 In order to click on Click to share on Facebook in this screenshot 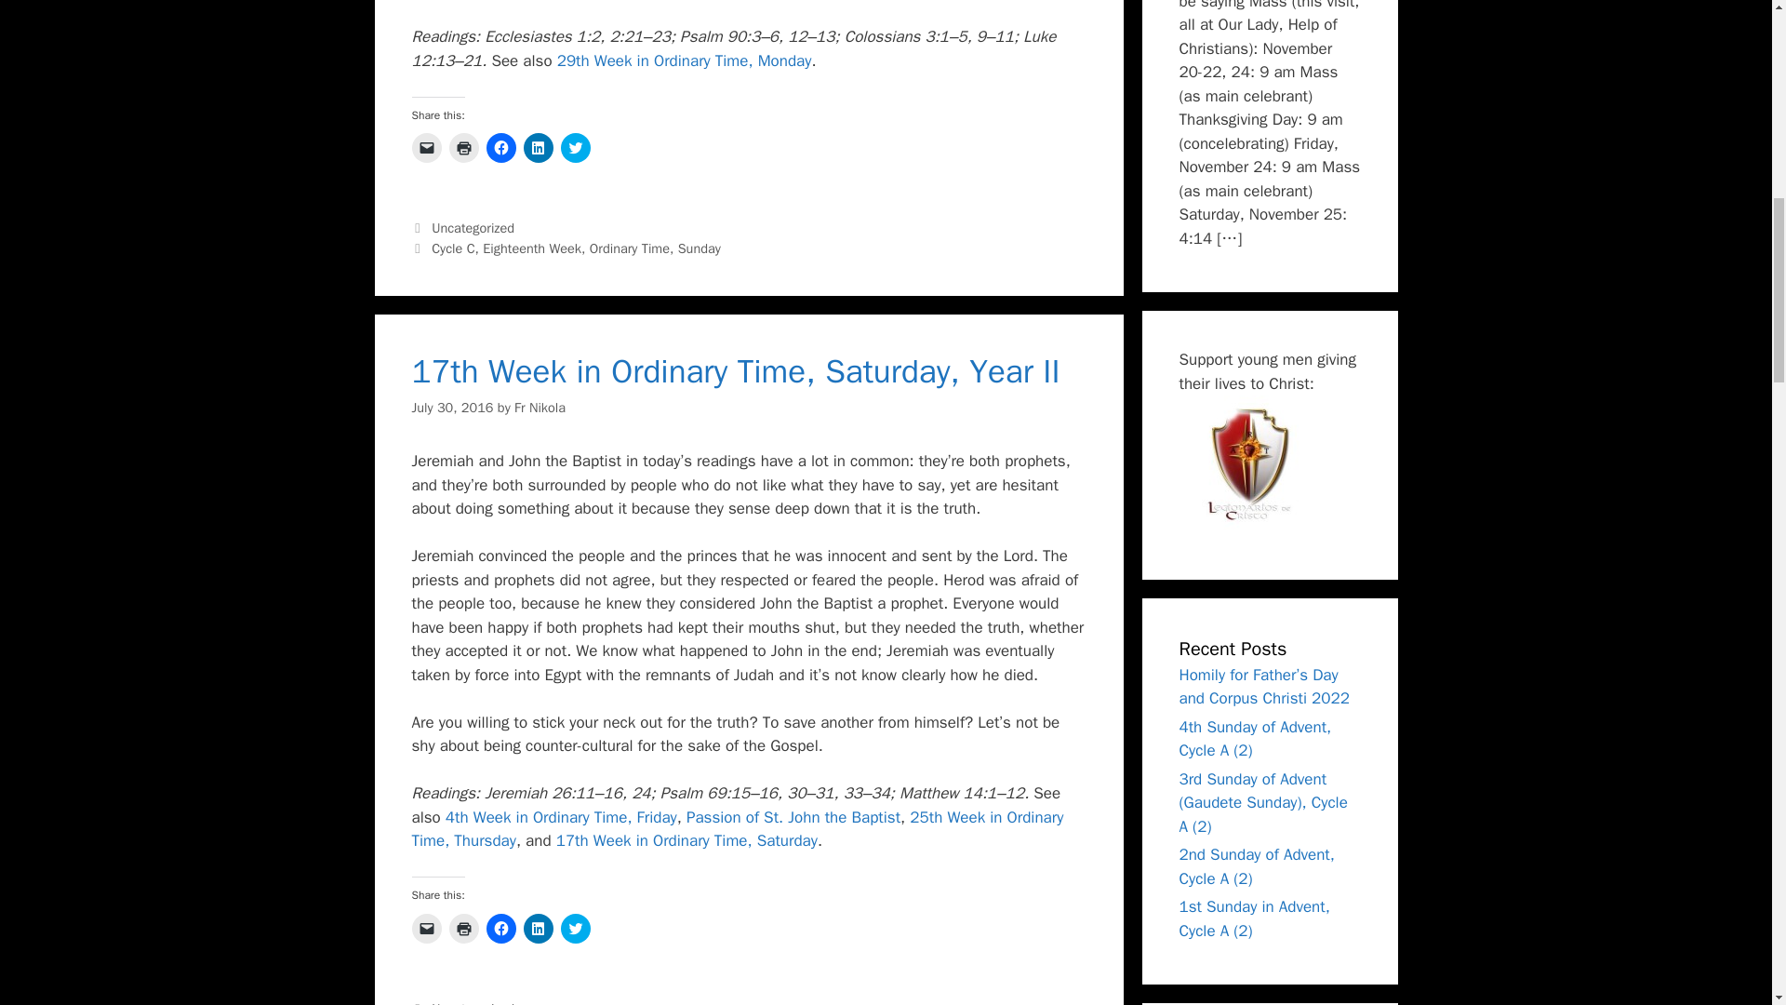, I will do `click(500, 147)`.